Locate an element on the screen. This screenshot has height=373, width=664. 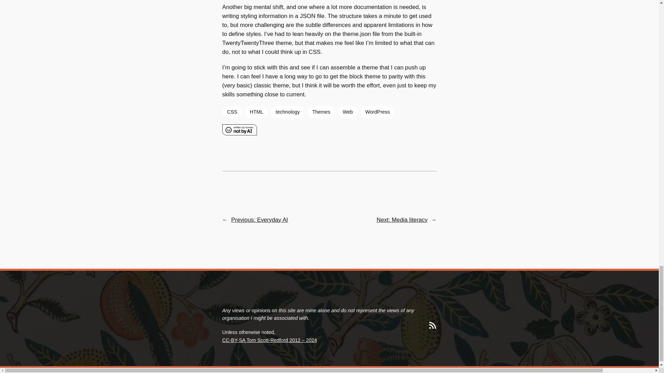
Previous: Everyday AI is located at coordinates (259, 220).